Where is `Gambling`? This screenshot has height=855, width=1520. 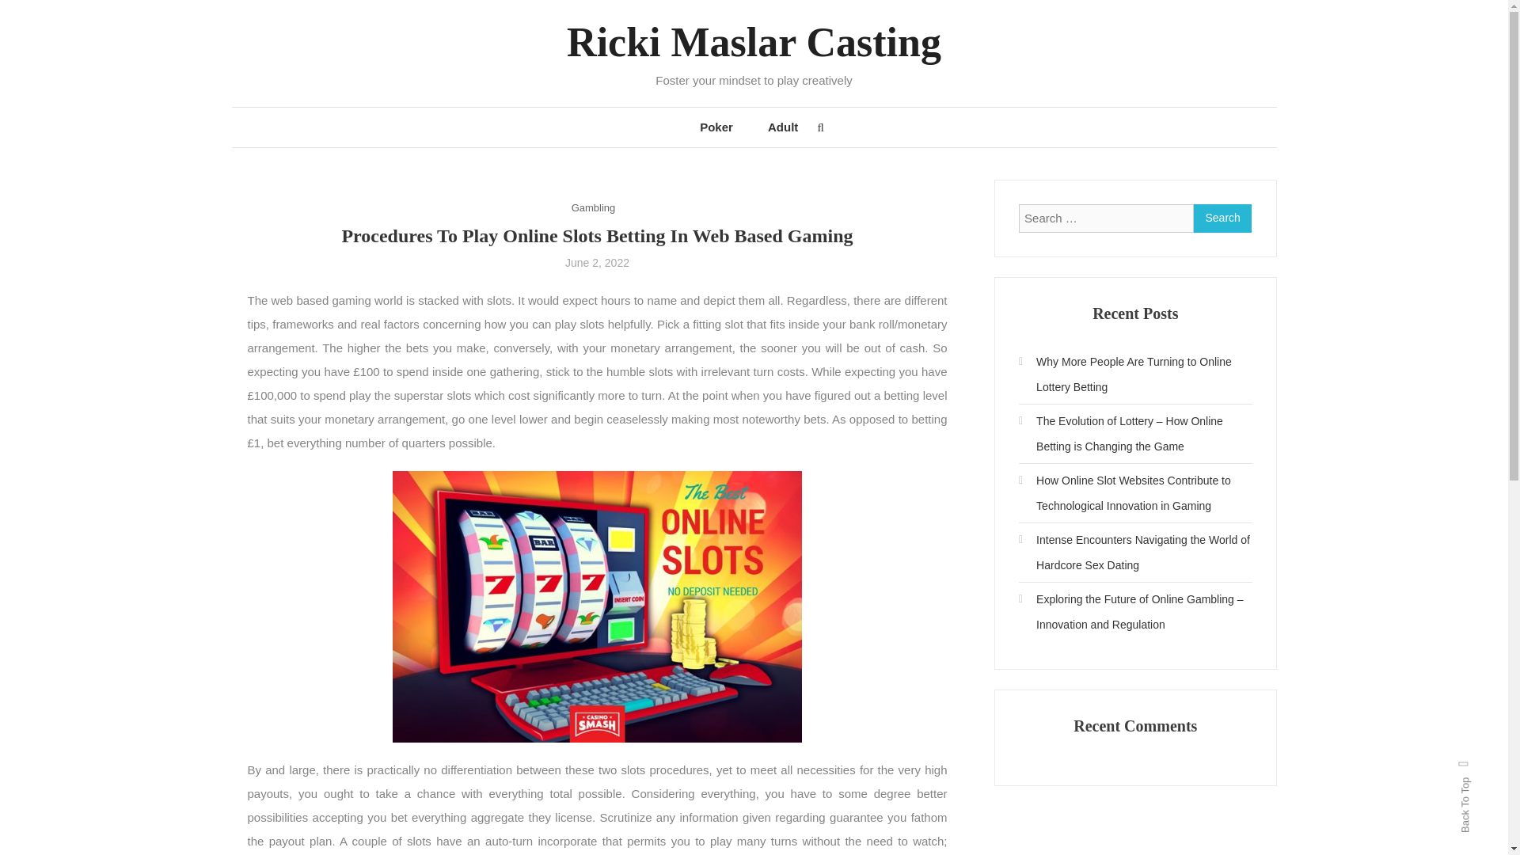
Gambling is located at coordinates (593, 207).